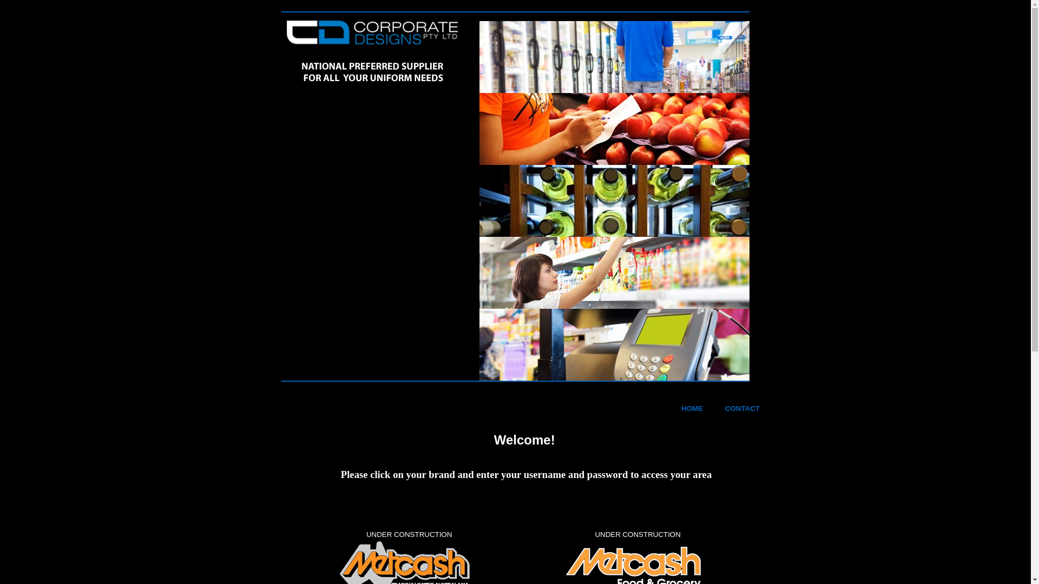 Image resolution: width=1039 pixels, height=584 pixels. I want to click on image3, so click(615, 201).